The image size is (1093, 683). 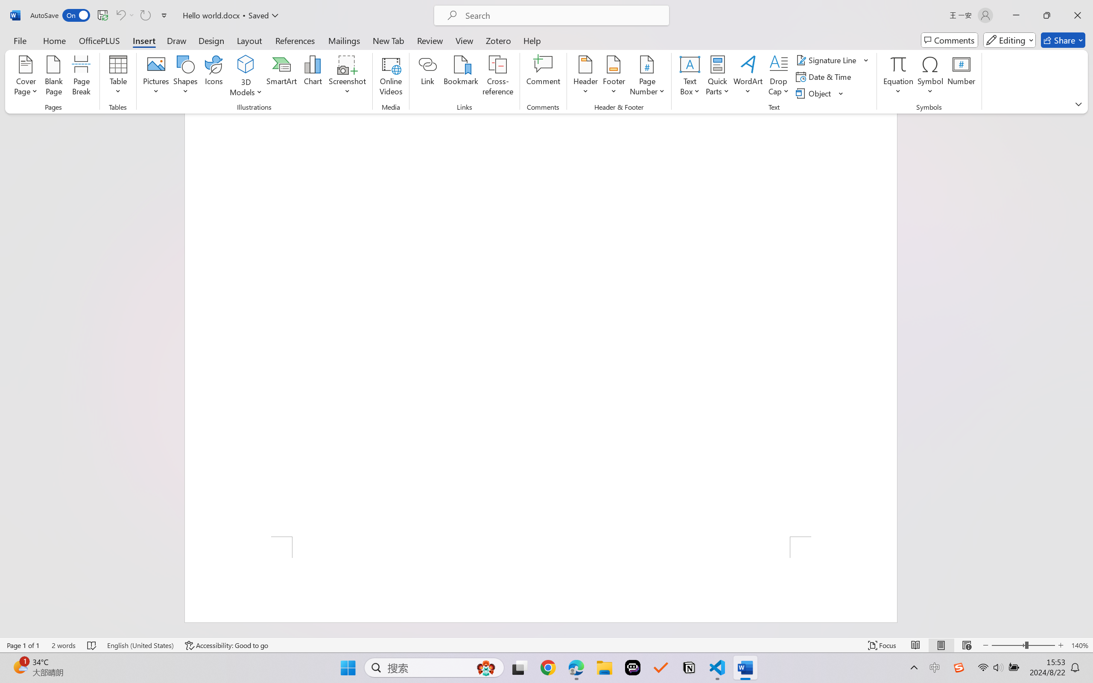 What do you see at coordinates (20, 667) in the screenshot?
I see `AutomationID: BadgeAnchorLargeTicker` at bounding box center [20, 667].